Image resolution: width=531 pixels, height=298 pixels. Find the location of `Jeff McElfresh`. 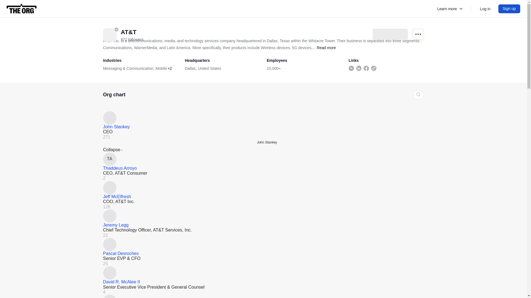

Jeff McElfresh is located at coordinates (117, 196).